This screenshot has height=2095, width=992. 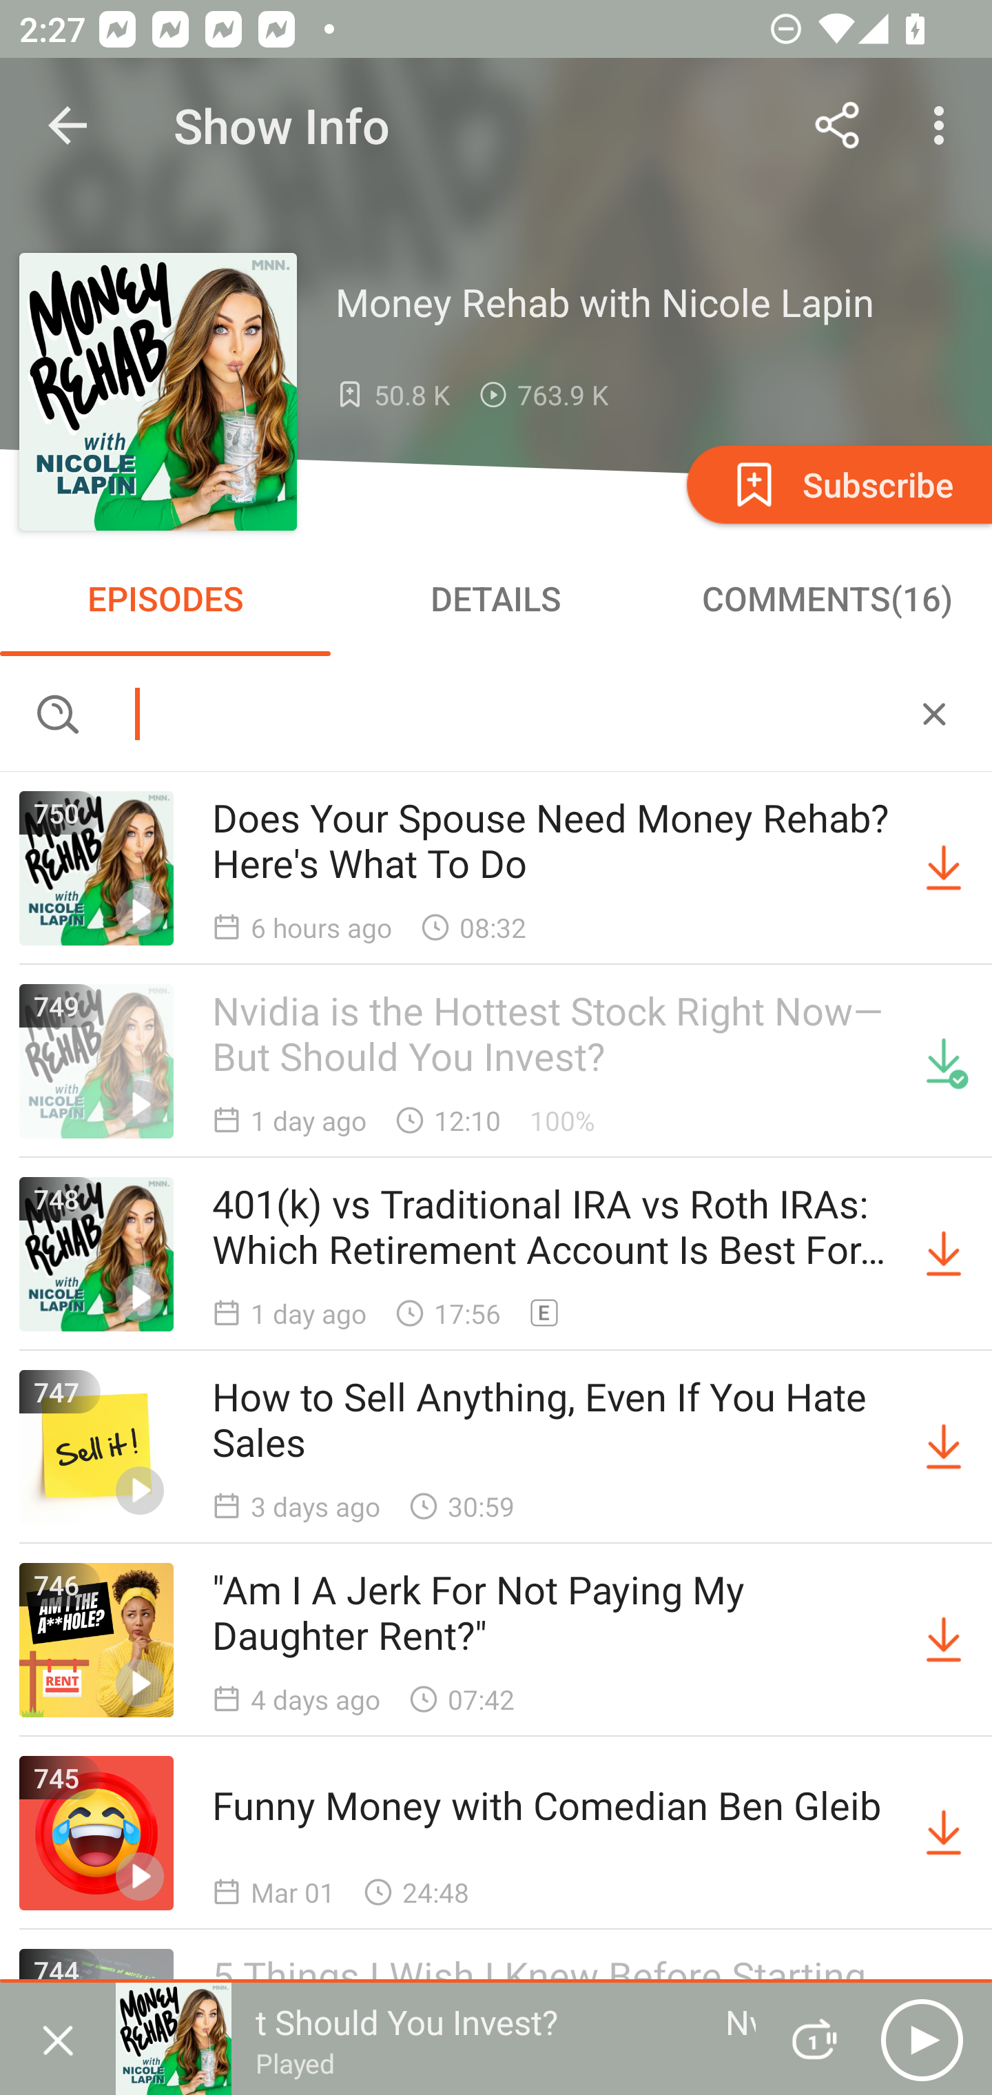 I want to click on Subscribe, so click(x=837, y=484).